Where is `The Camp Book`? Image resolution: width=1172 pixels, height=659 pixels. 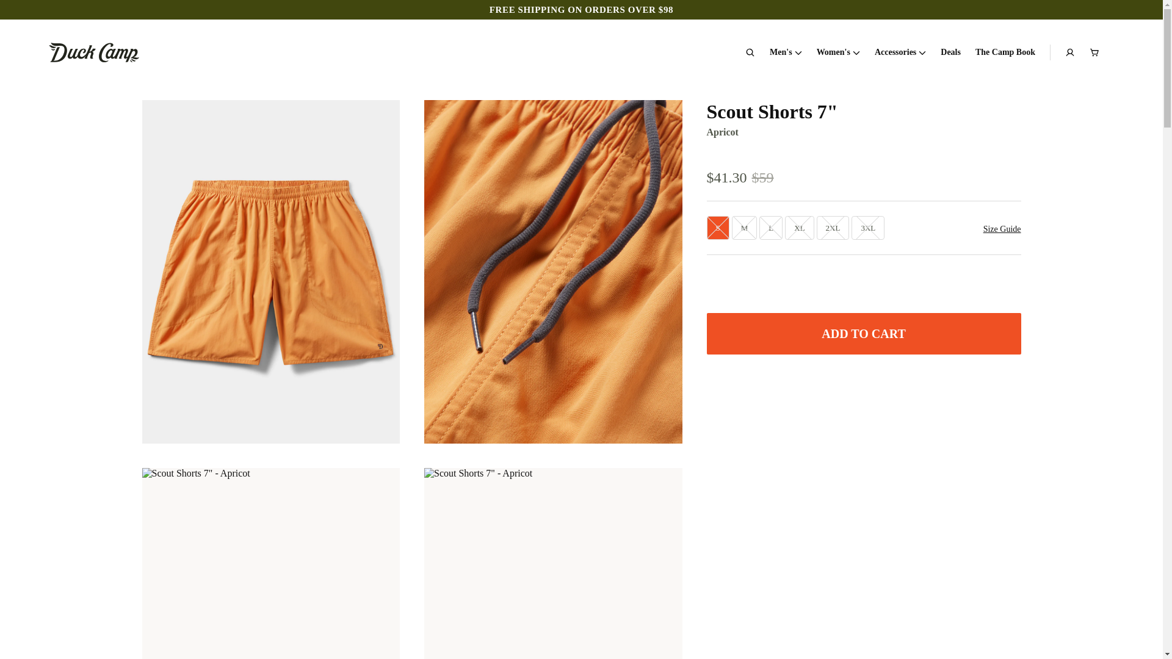 The Camp Book is located at coordinates (1005, 52).